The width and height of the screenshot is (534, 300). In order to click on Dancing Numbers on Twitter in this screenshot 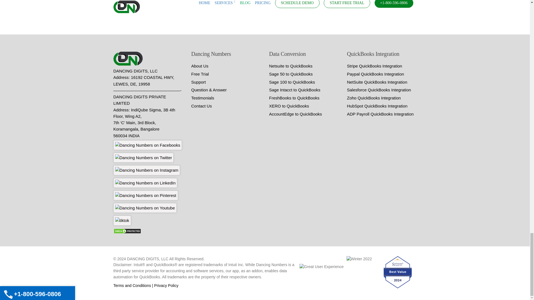, I will do `click(144, 157)`.